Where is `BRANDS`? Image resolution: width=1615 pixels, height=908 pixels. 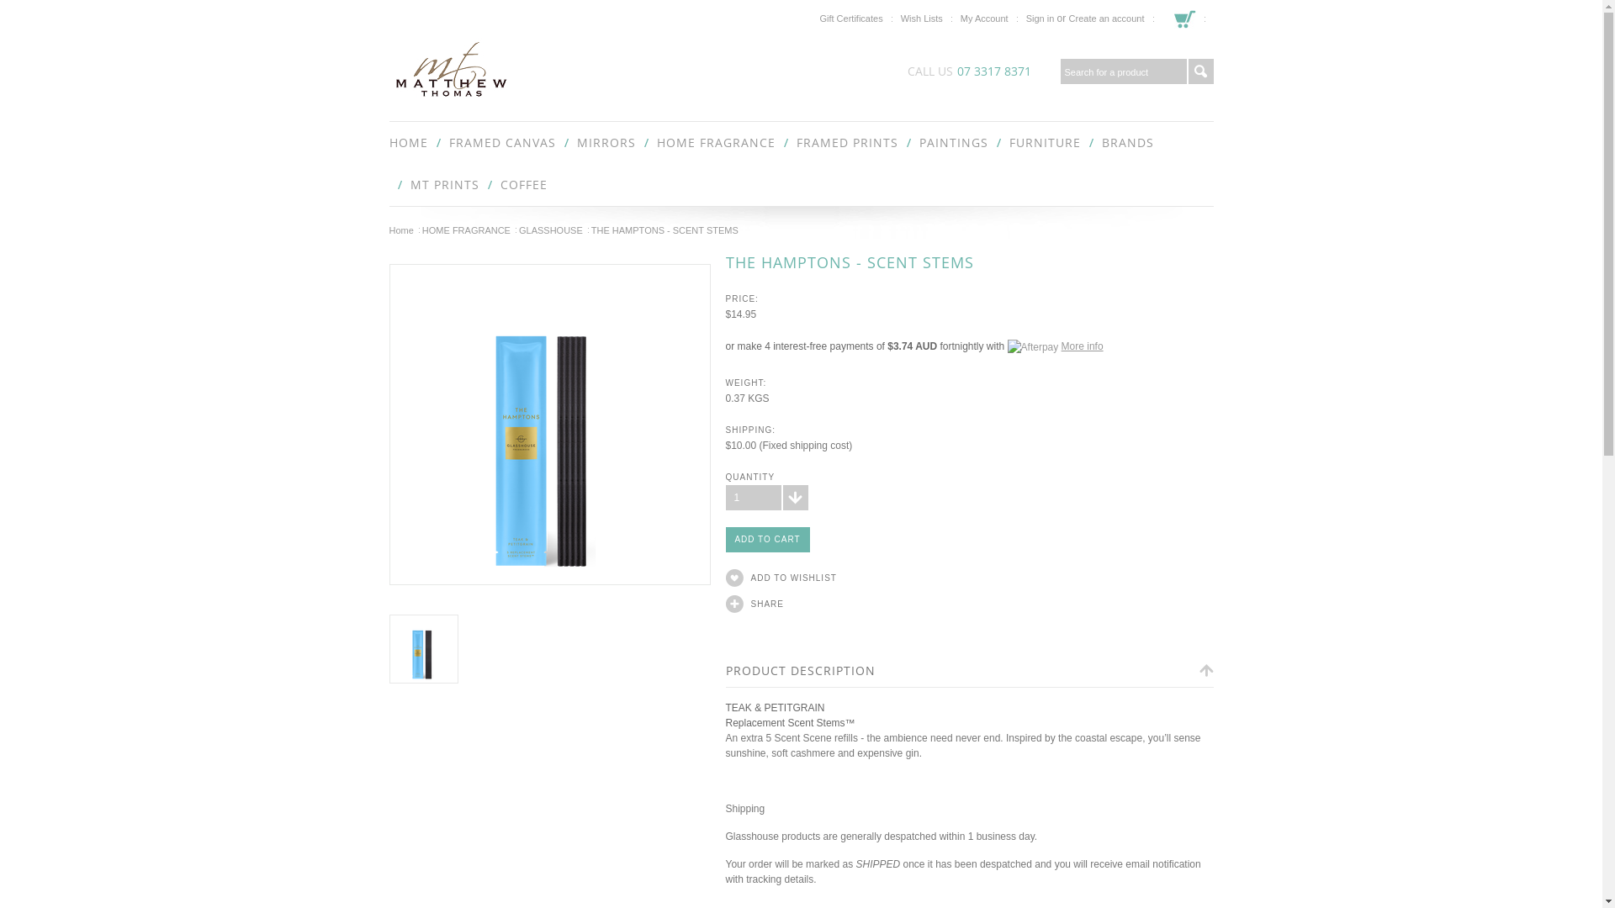 BRANDS is located at coordinates (1128, 143).